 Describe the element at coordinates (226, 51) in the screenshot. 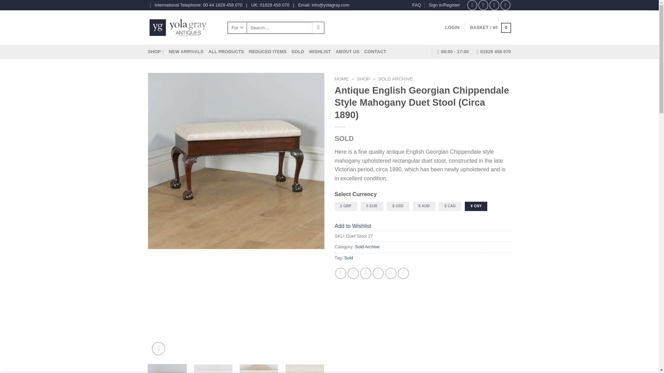

I see `View All Our Items For Sale In One Place` at that location.